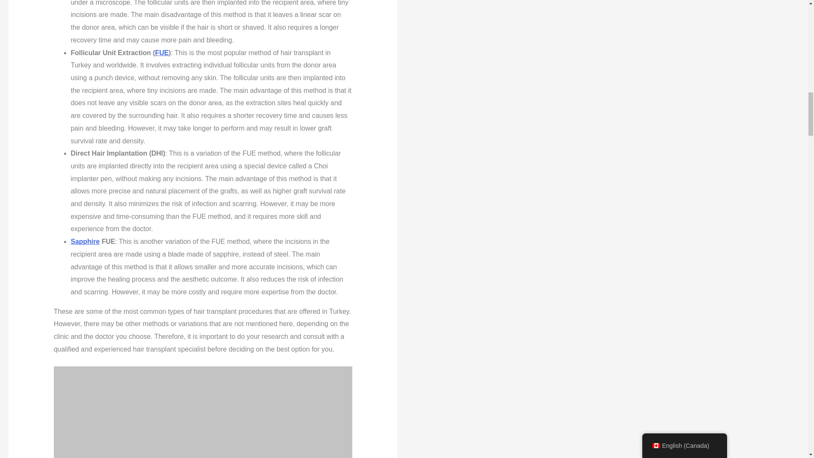  I want to click on FUE, so click(162, 53).